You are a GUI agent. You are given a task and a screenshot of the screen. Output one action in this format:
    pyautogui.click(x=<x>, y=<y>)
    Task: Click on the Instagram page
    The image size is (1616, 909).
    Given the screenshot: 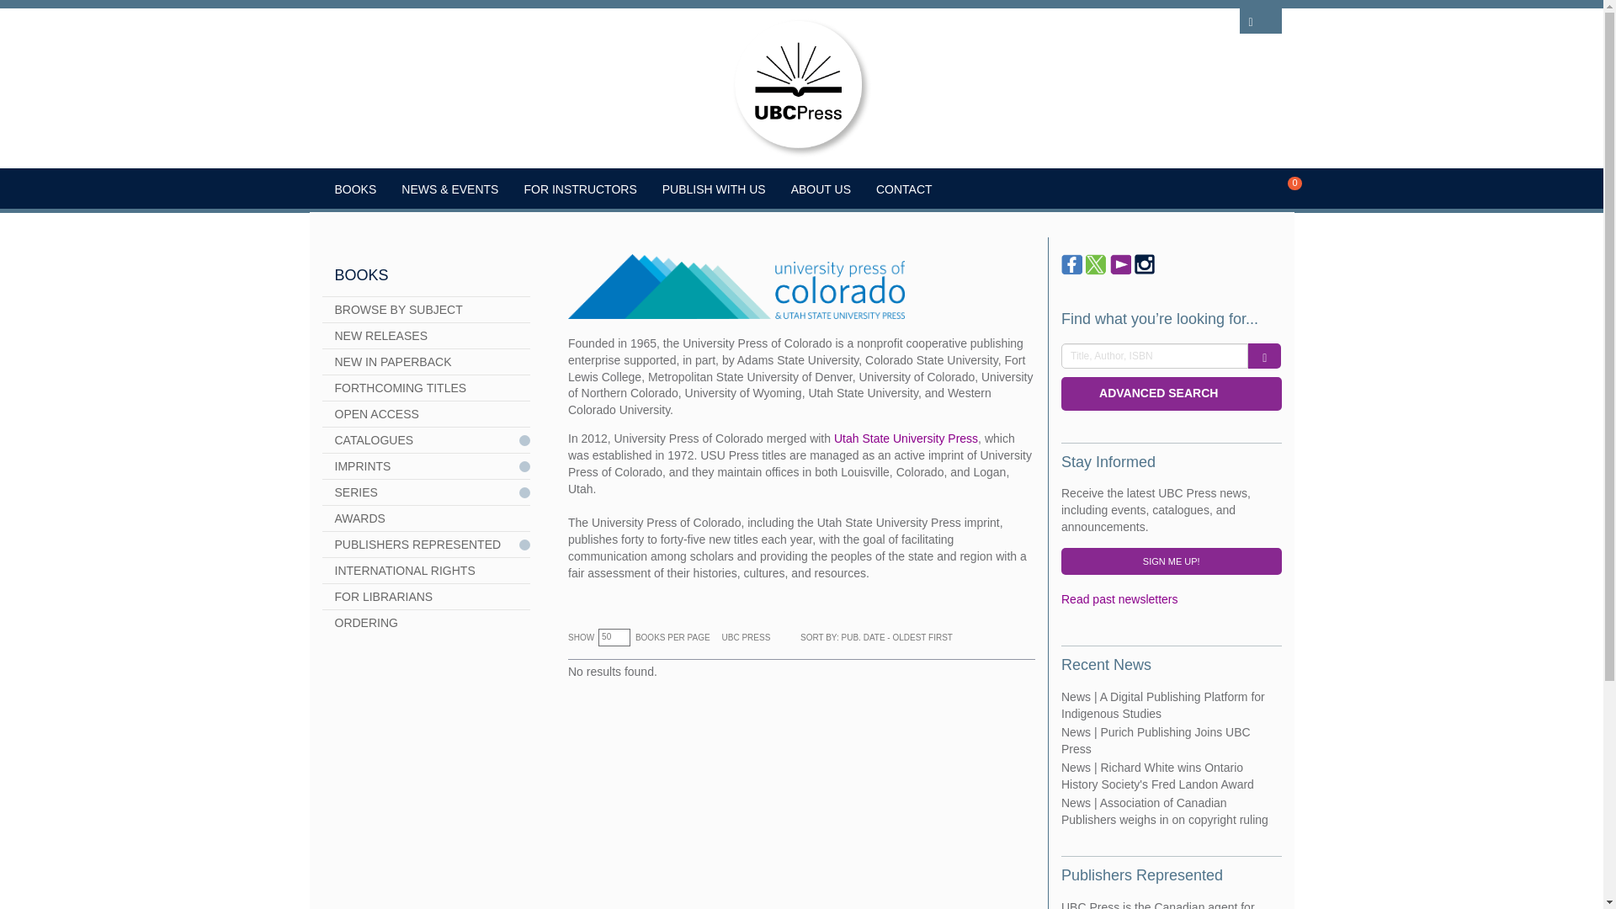 What is the action you would take?
    pyautogui.click(x=1145, y=264)
    